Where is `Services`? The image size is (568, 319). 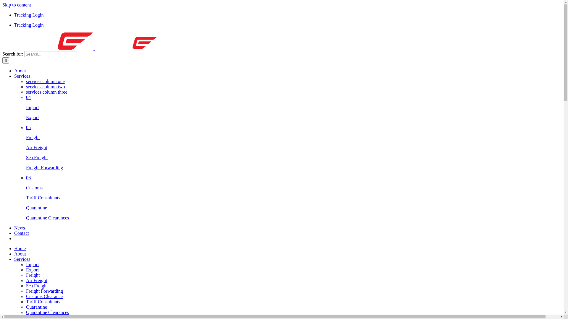 Services is located at coordinates (22, 76).